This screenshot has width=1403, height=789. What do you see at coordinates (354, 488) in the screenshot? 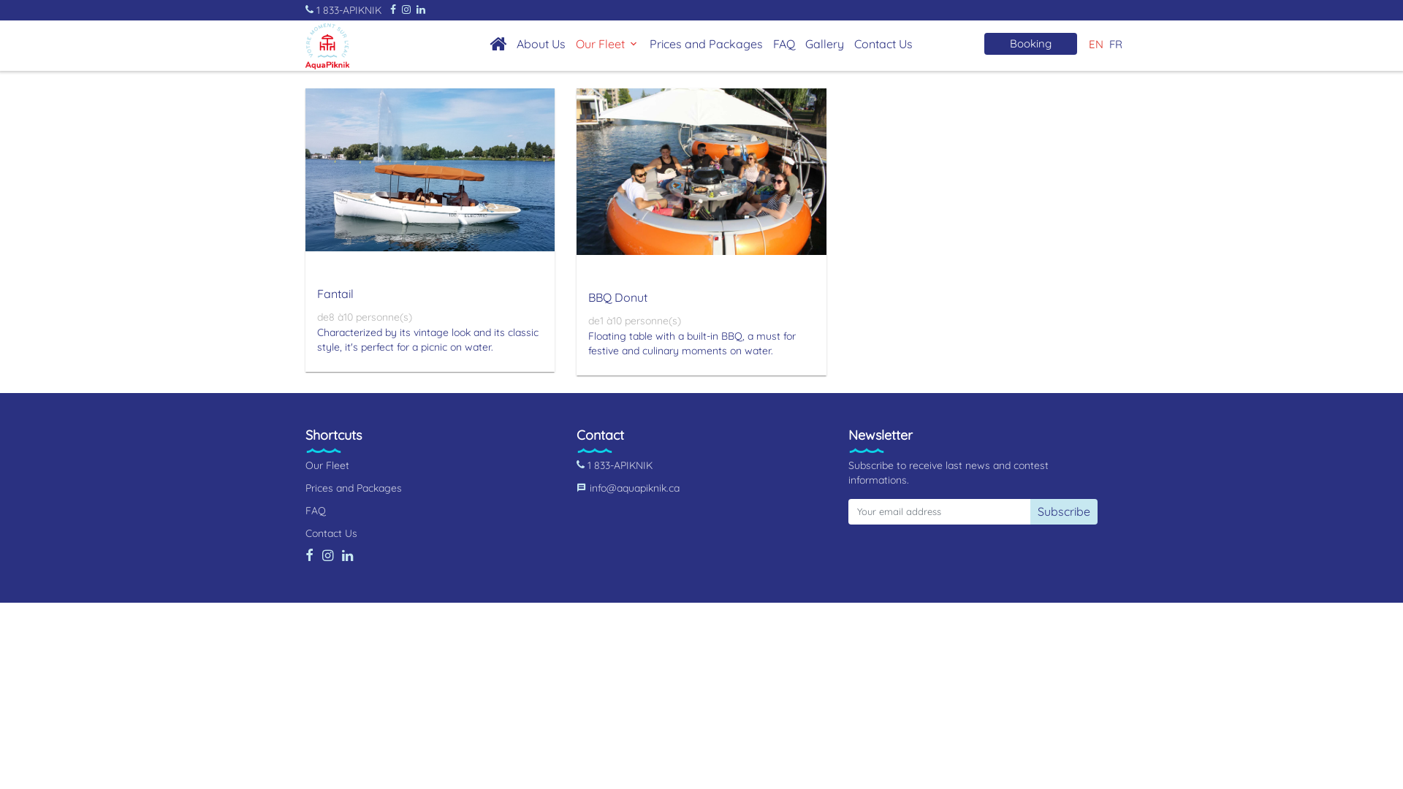
I see `Prices and Packages` at bounding box center [354, 488].